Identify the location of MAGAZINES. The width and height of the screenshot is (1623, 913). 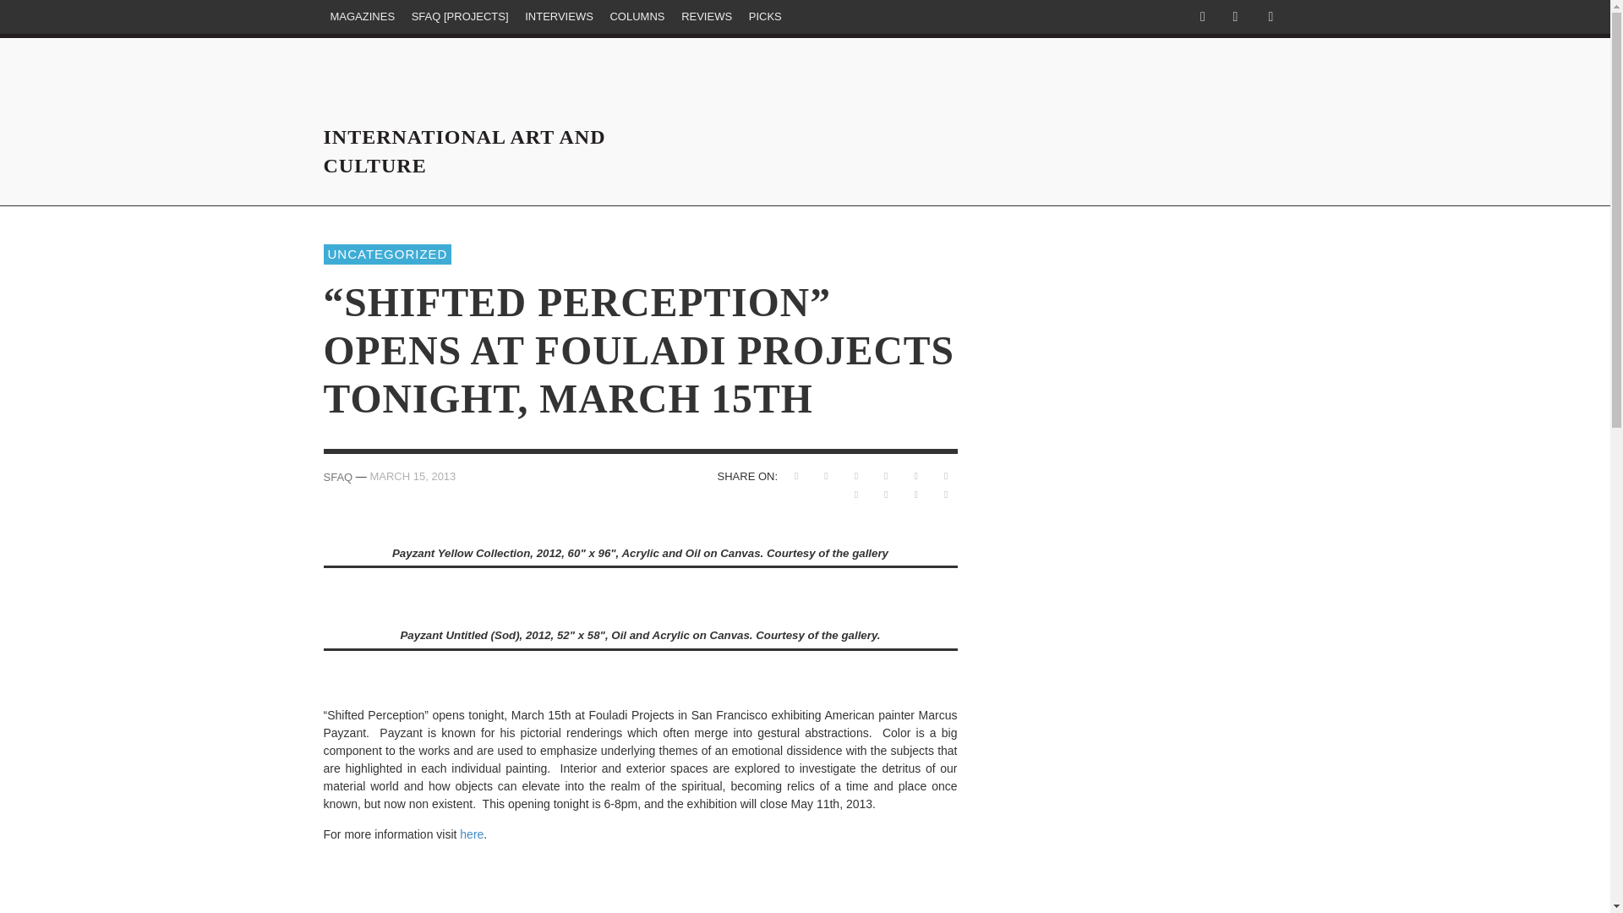
(362, 17).